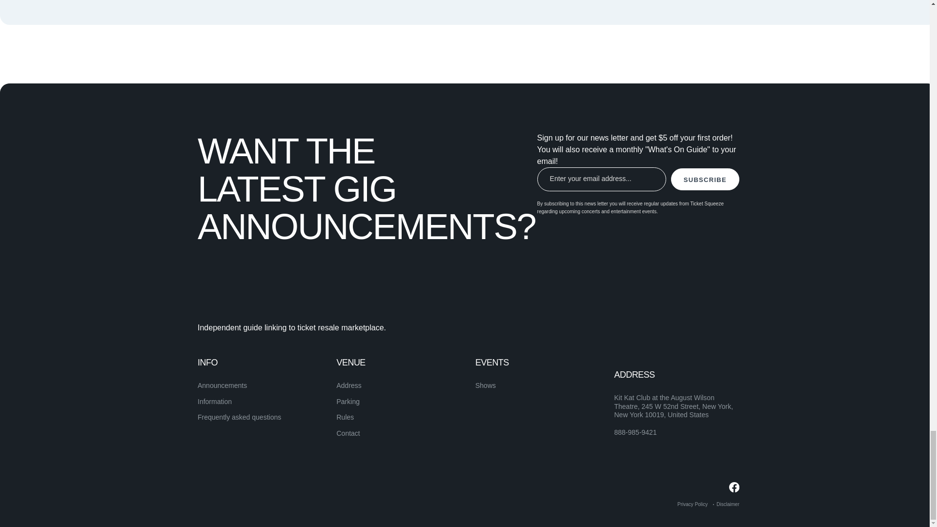 This screenshot has width=937, height=527. What do you see at coordinates (349, 385) in the screenshot?
I see `Address` at bounding box center [349, 385].